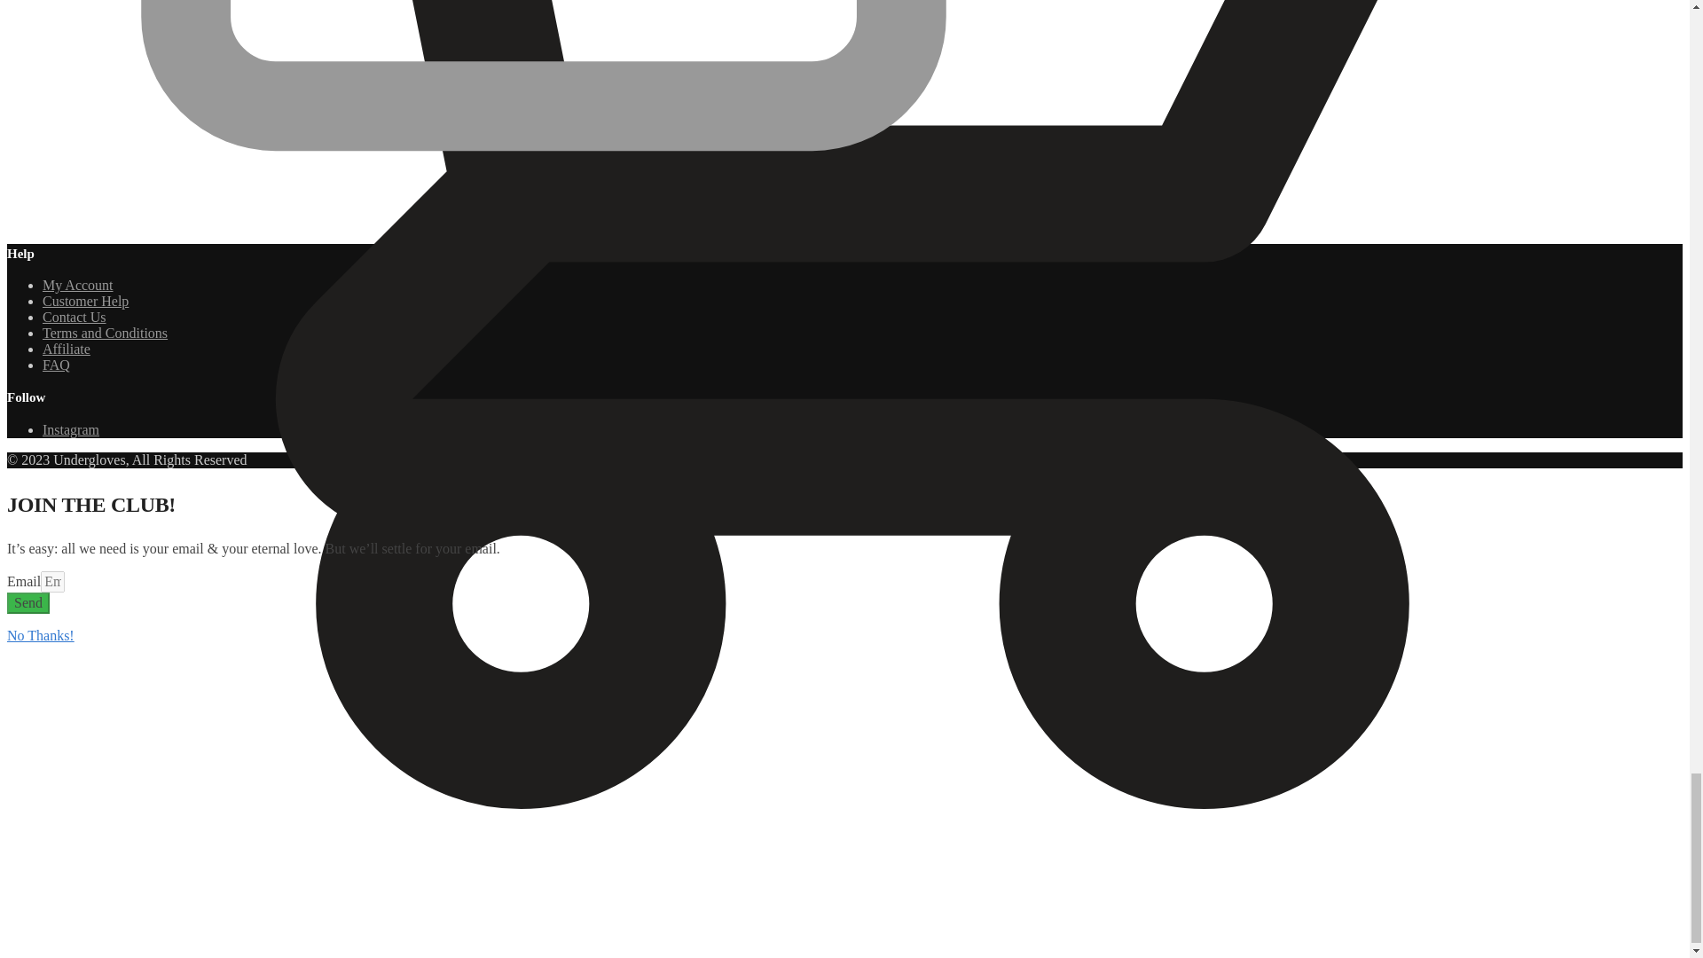  What do you see at coordinates (85, 300) in the screenshot?
I see `Customer Help` at bounding box center [85, 300].